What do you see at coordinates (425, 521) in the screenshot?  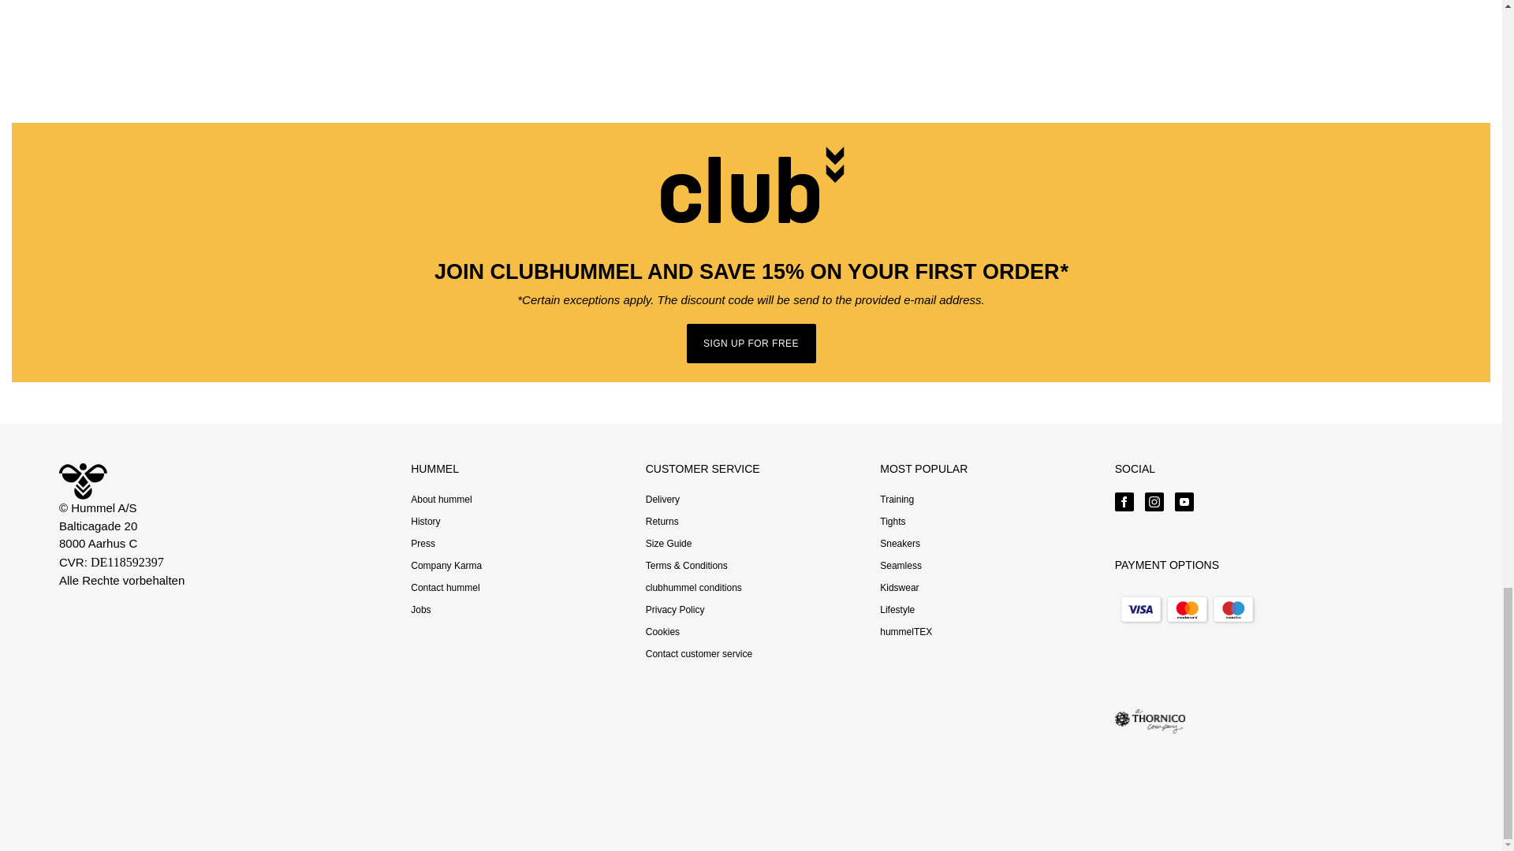 I see `Go to History` at bounding box center [425, 521].